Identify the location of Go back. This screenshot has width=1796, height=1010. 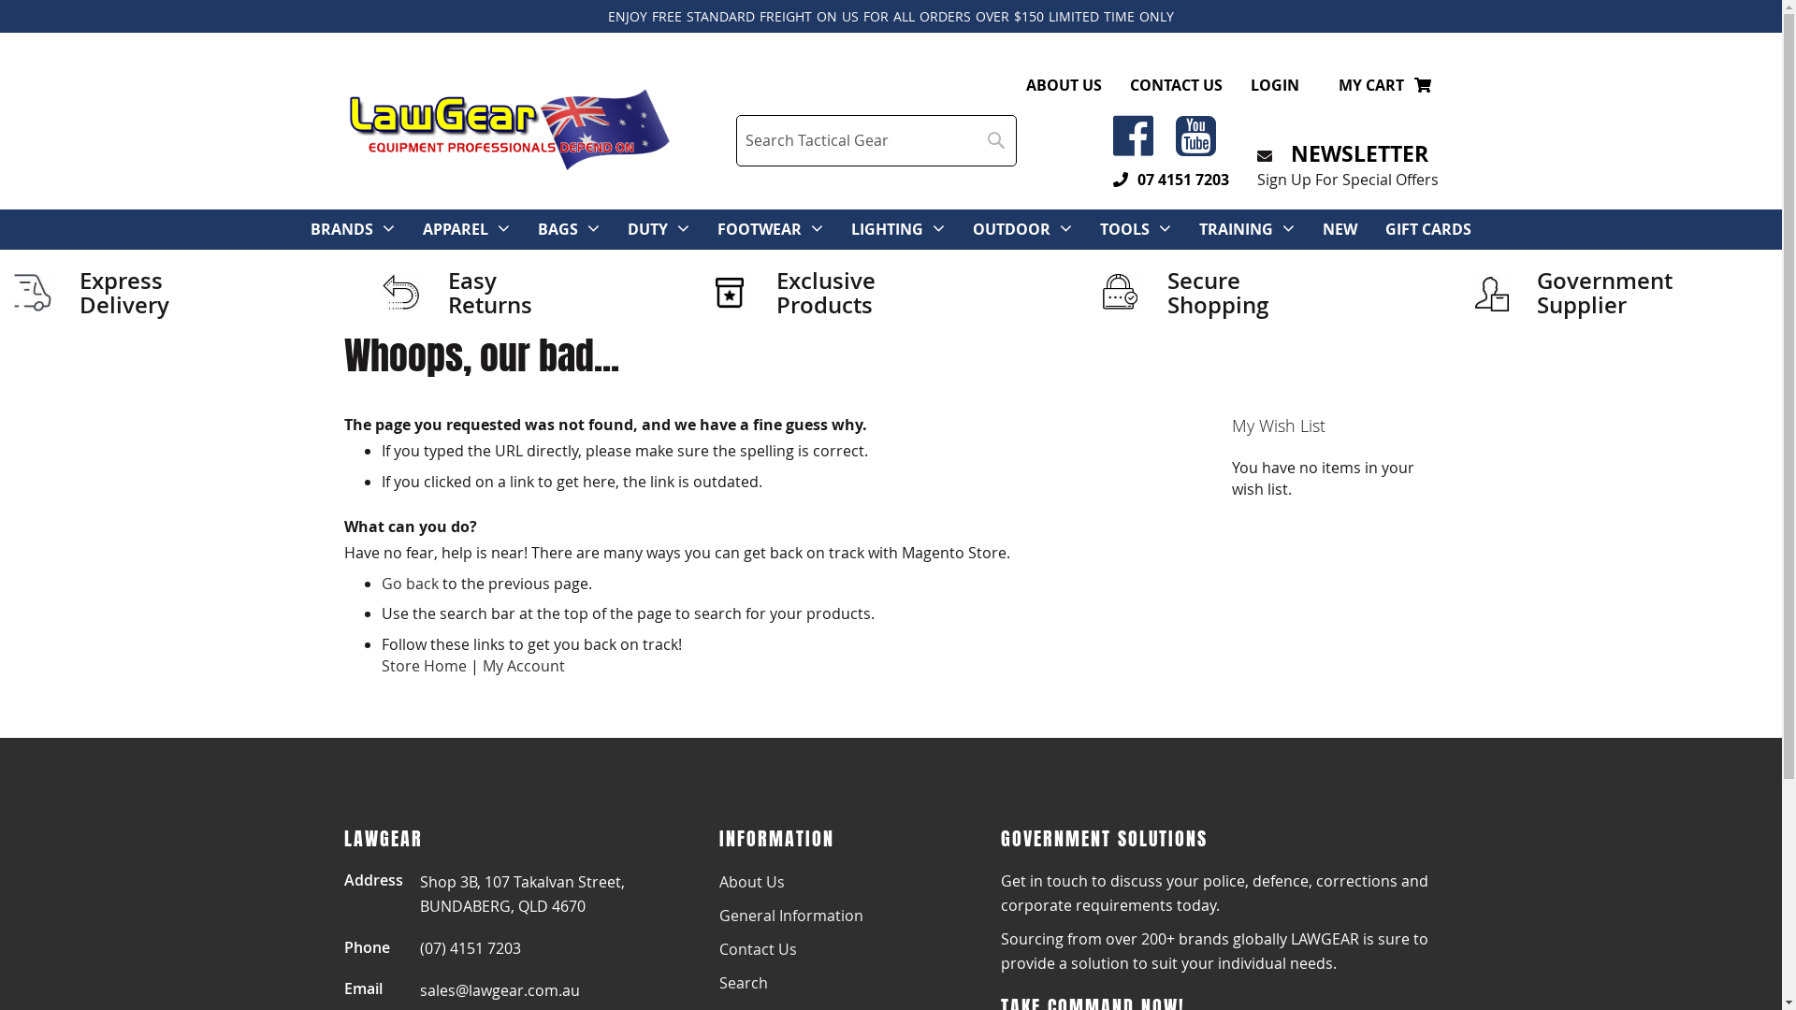
(410, 583).